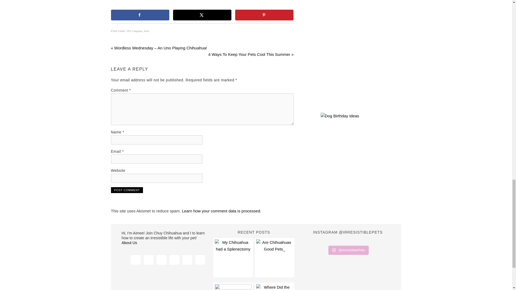  I want to click on Save to Pinterest, so click(264, 15).